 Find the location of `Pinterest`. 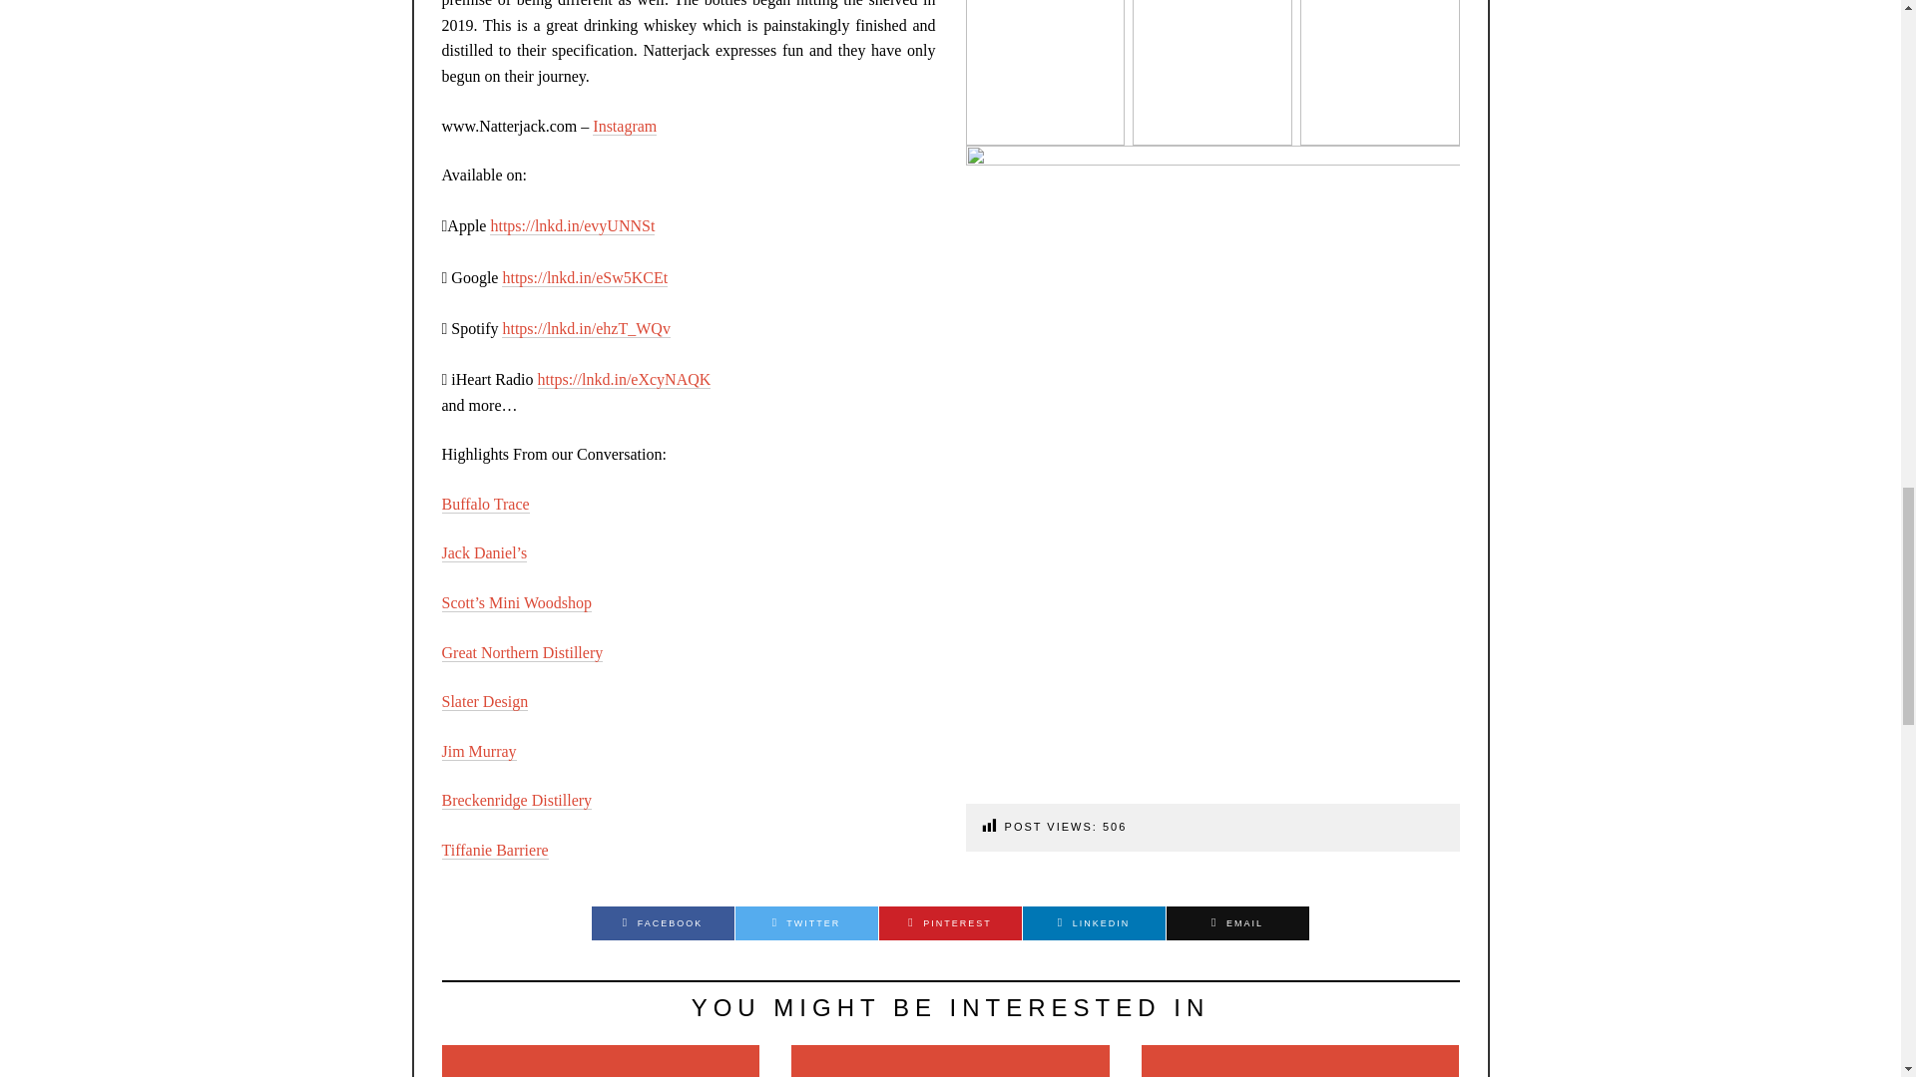

Pinterest is located at coordinates (949, 923).